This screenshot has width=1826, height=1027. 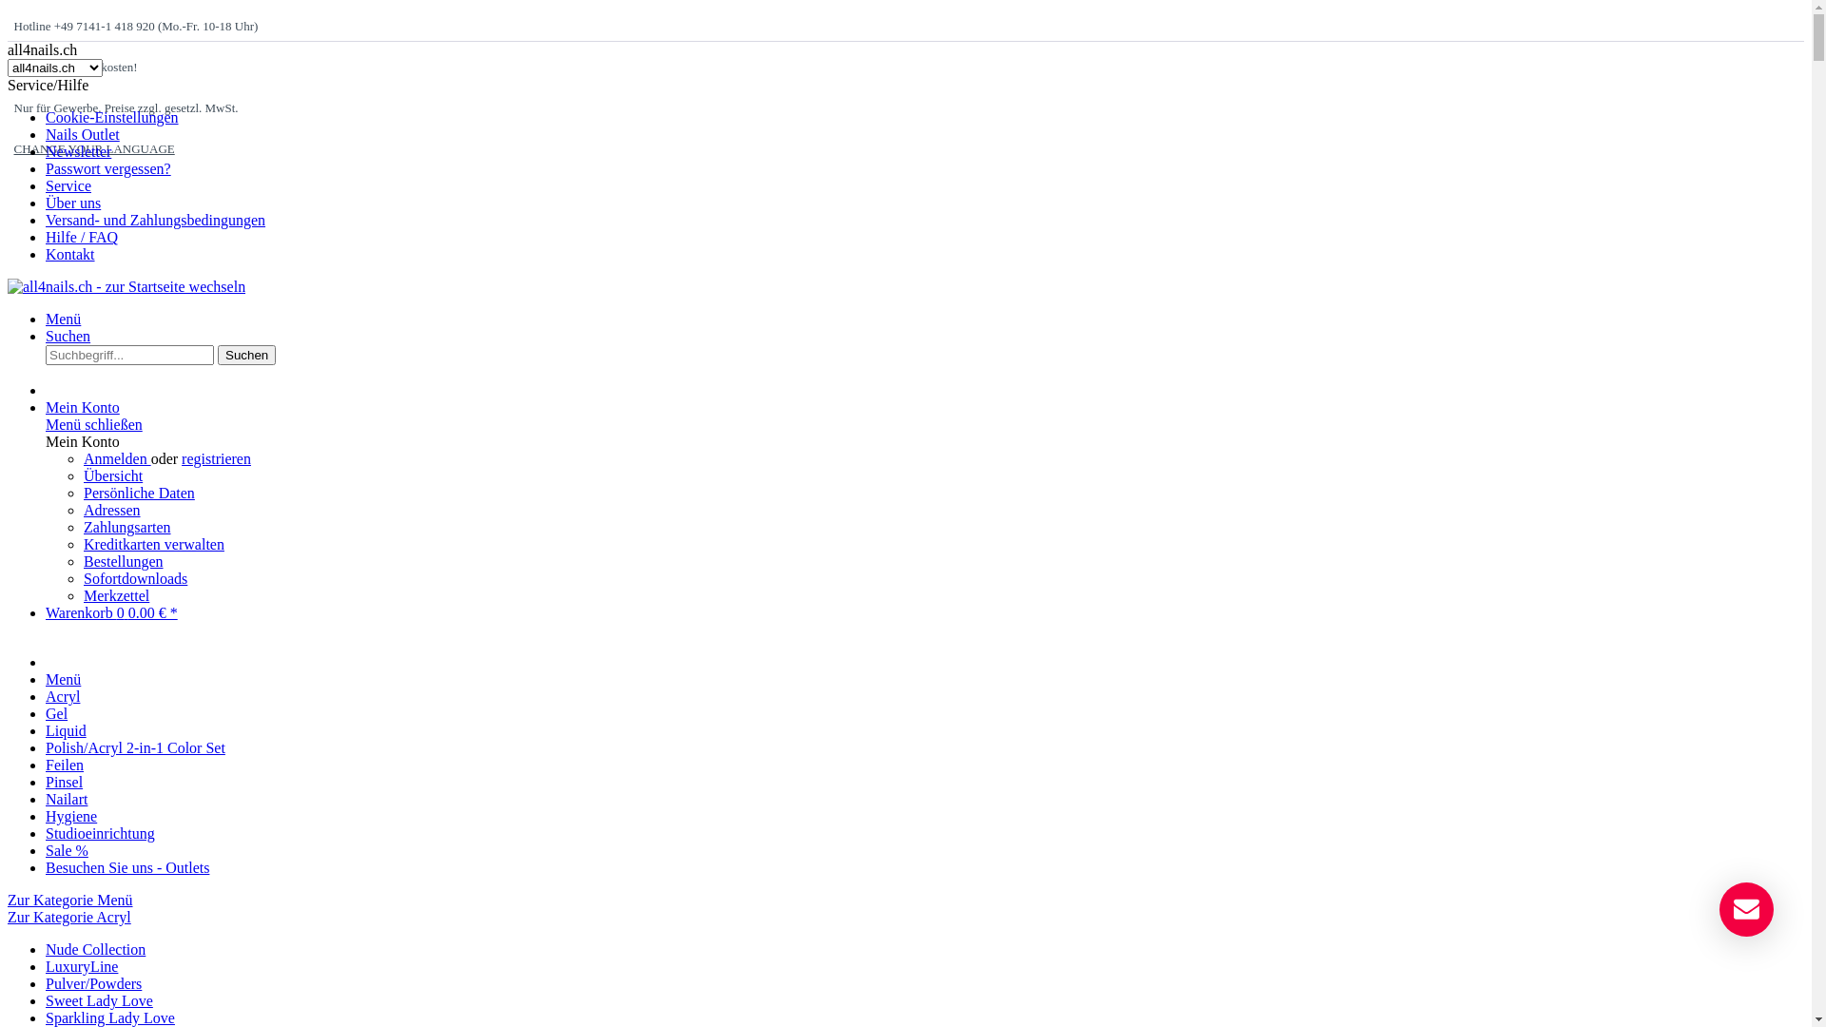 What do you see at coordinates (135, 578) in the screenshot?
I see `Sofortdownloads` at bounding box center [135, 578].